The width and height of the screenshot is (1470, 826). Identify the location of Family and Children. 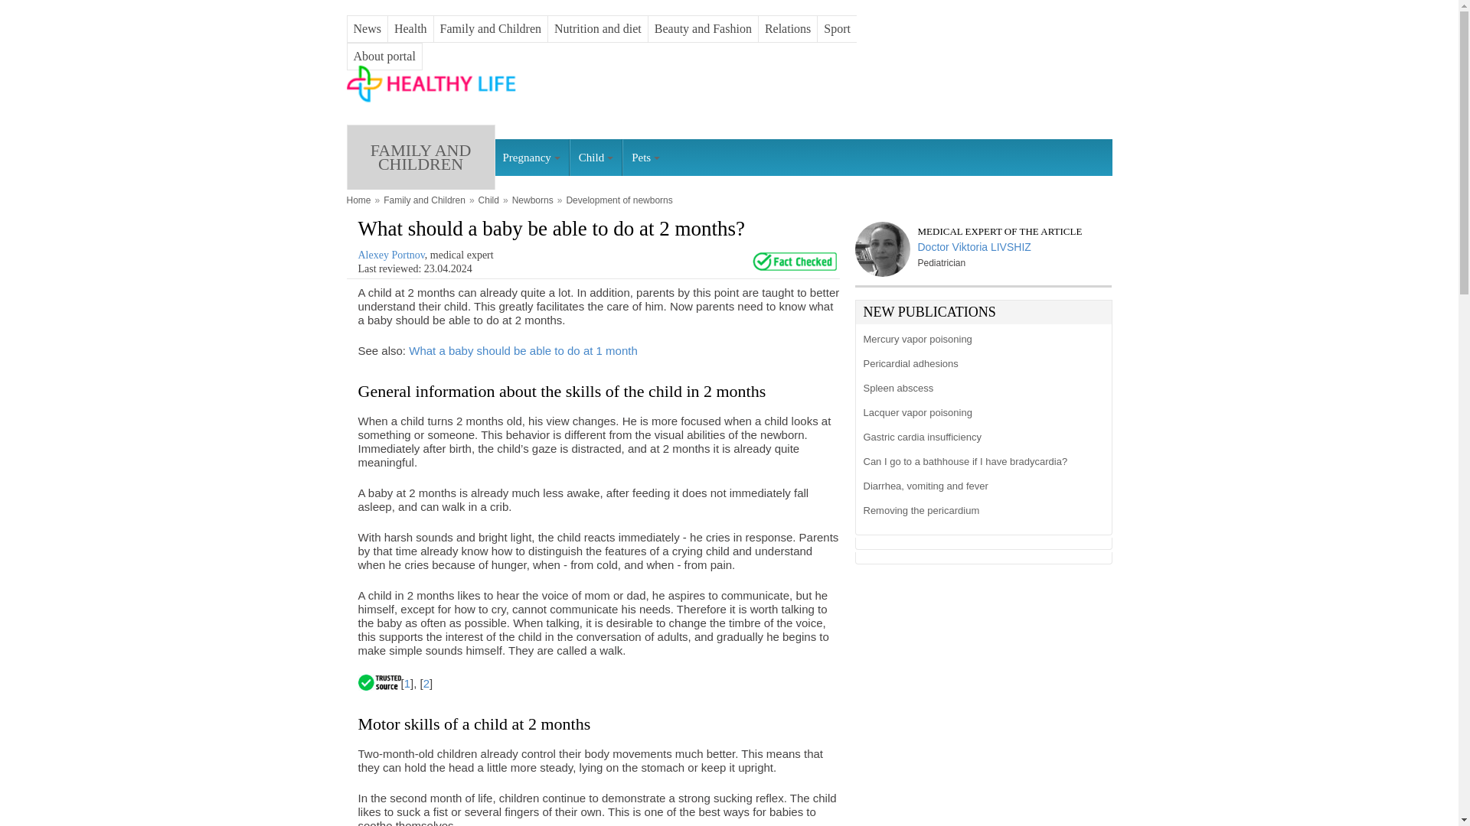
(424, 200).